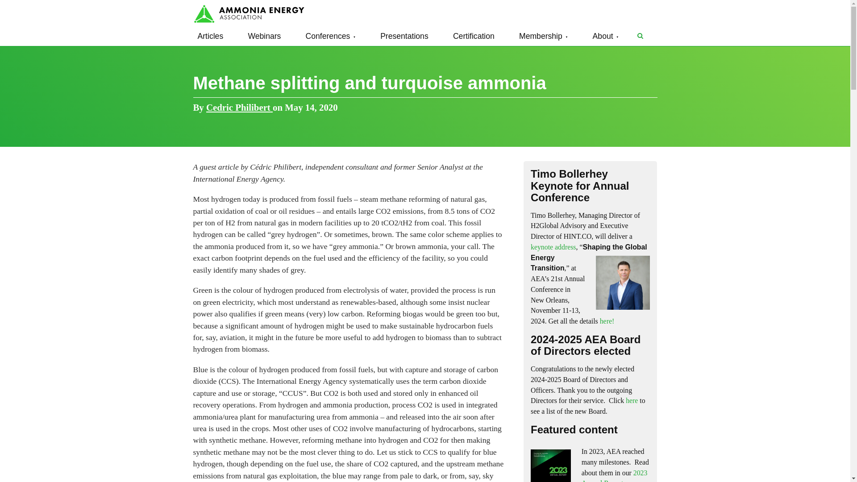  Describe the element at coordinates (239, 107) in the screenshot. I see `Cedric Philibert` at that location.